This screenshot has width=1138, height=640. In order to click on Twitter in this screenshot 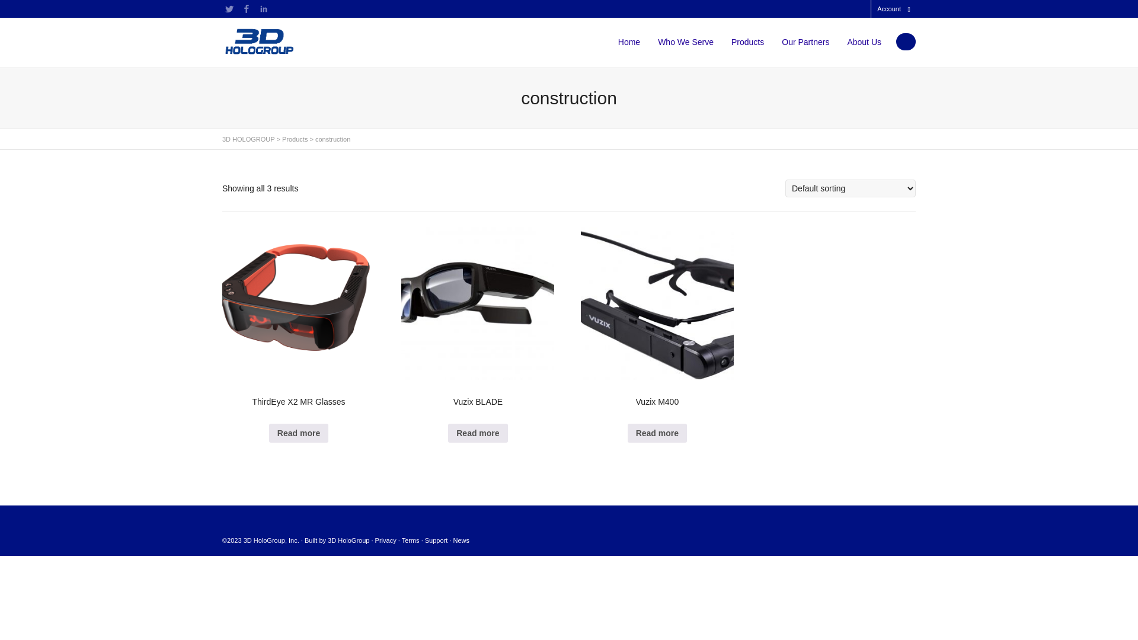, I will do `click(229, 9)`.